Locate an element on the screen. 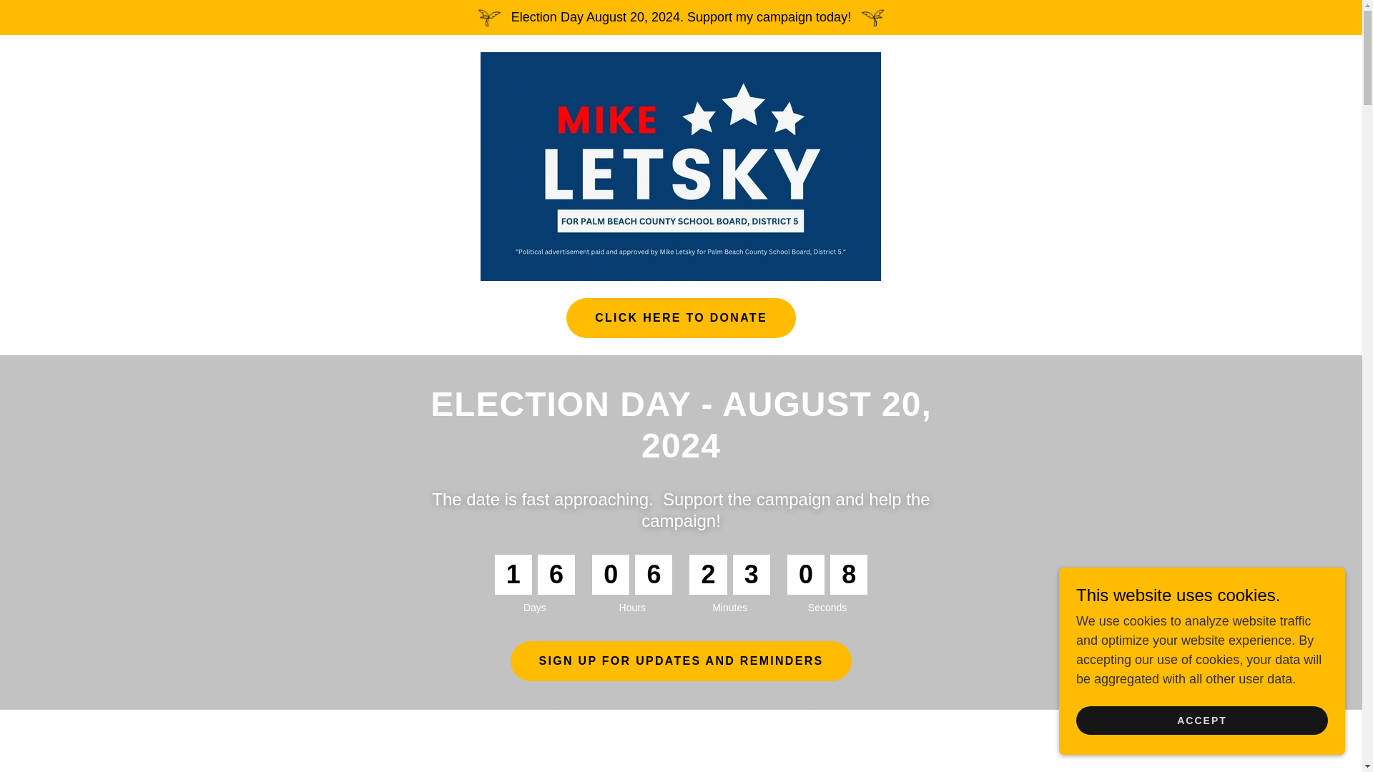  Mike Letsky is located at coordinates (681, 166).